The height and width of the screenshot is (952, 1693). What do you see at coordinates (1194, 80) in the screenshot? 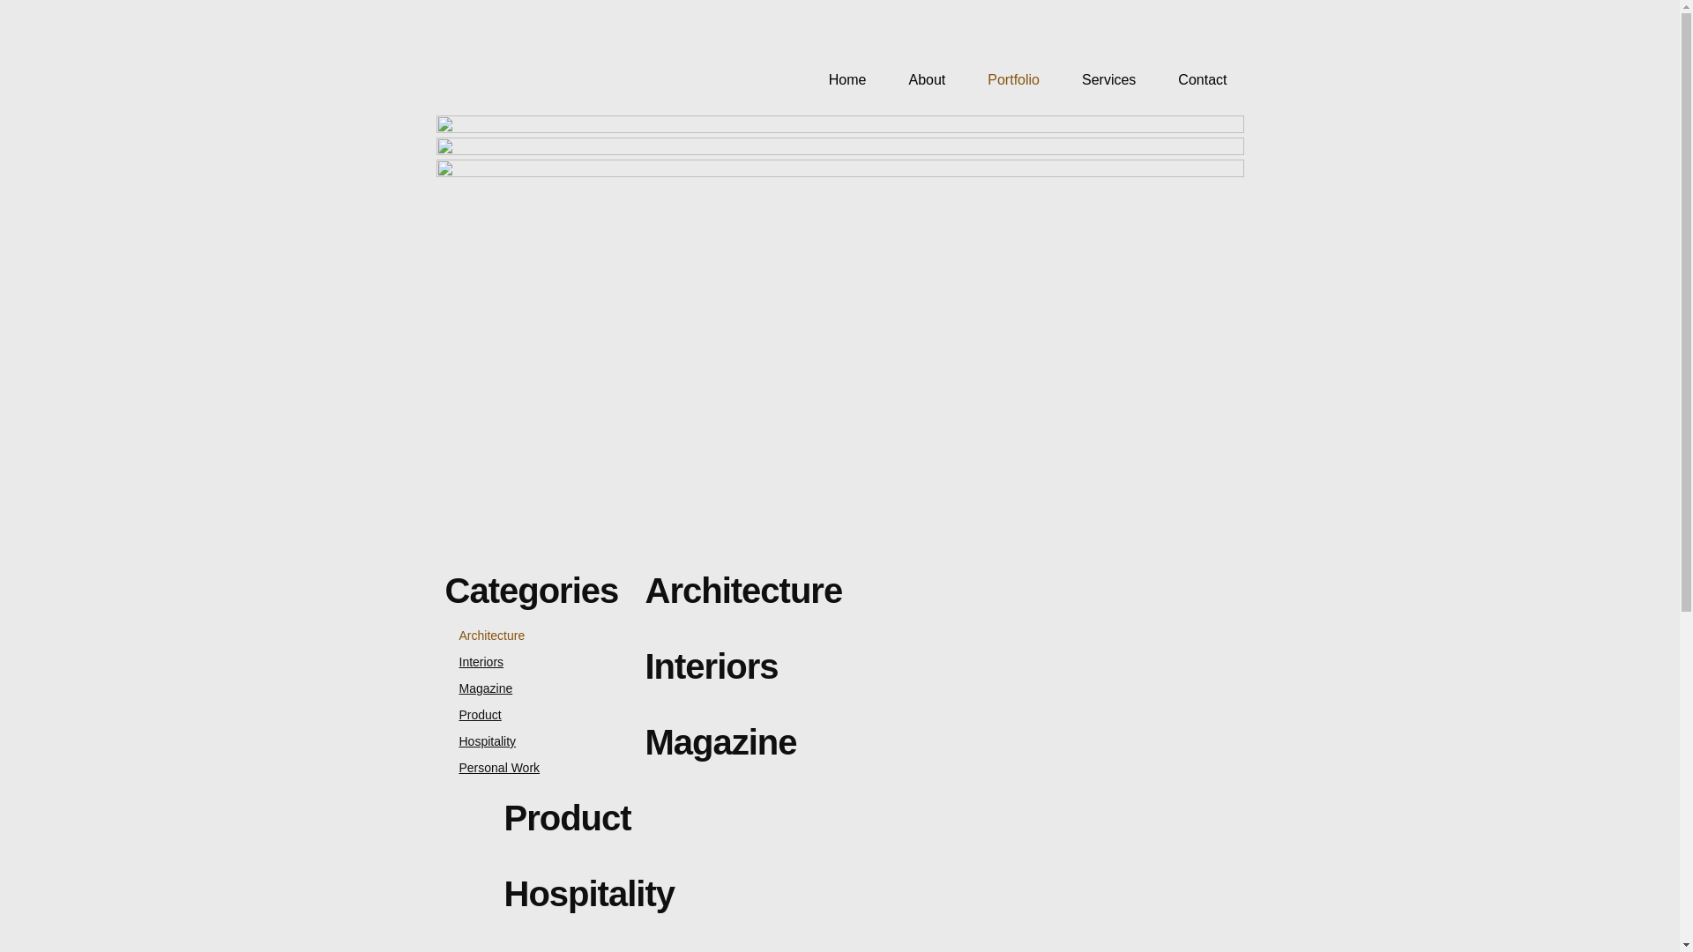
I see `Contact` at bounding box center [1194, 80].